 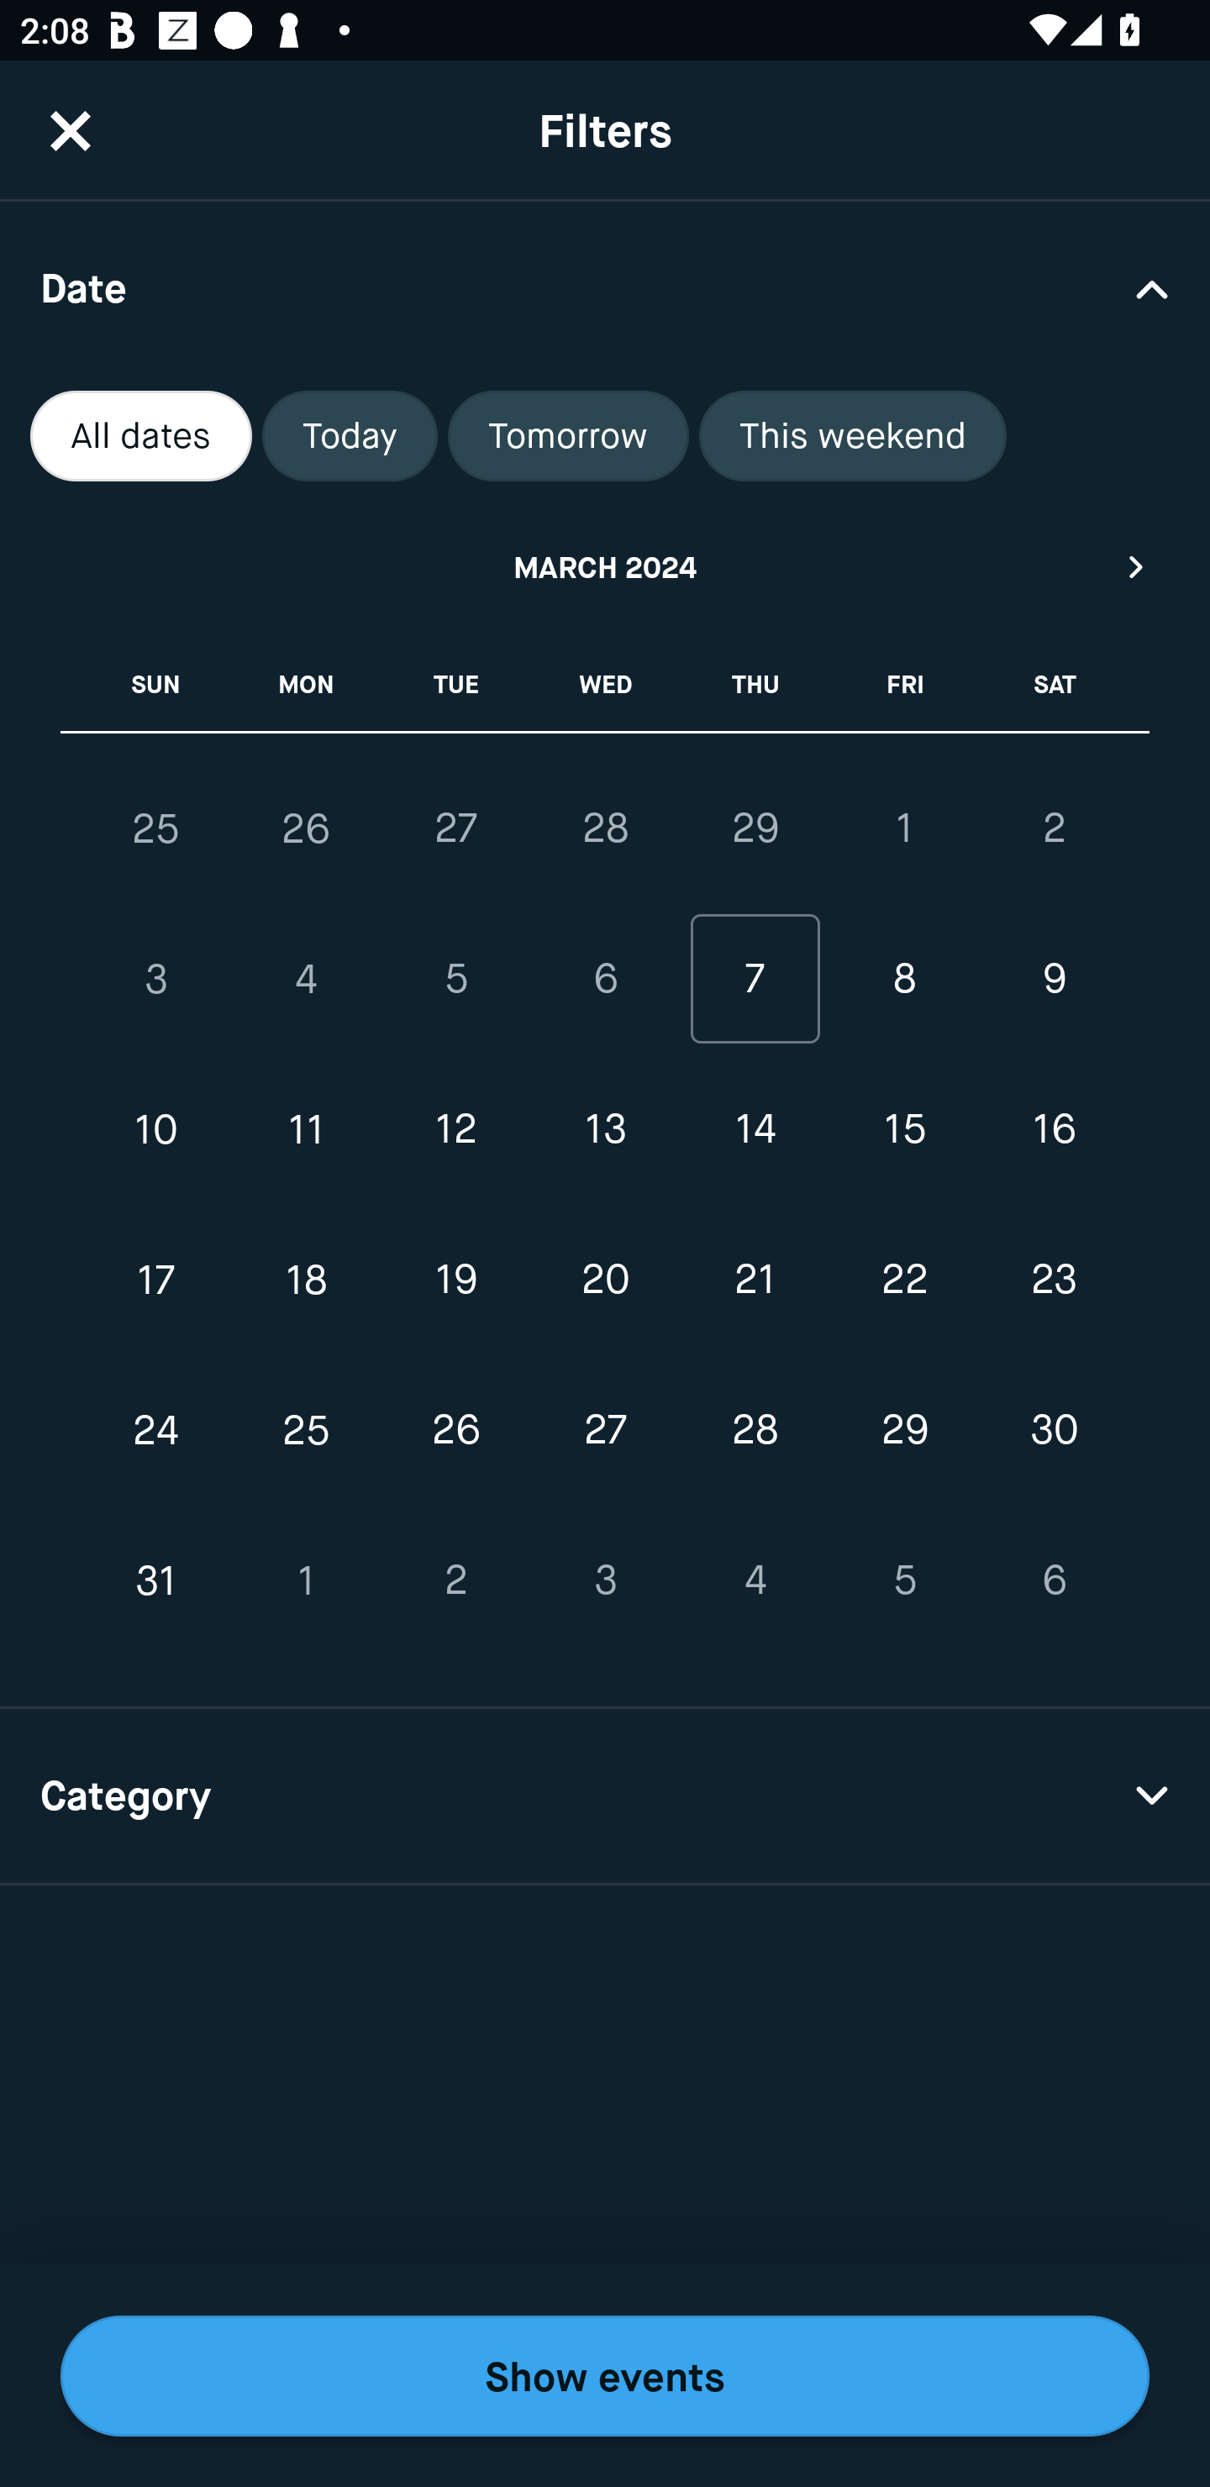 What do you see at coordinates (1054, 828) in the screenshot?
I see `2` at bounding box center [1054, 828].